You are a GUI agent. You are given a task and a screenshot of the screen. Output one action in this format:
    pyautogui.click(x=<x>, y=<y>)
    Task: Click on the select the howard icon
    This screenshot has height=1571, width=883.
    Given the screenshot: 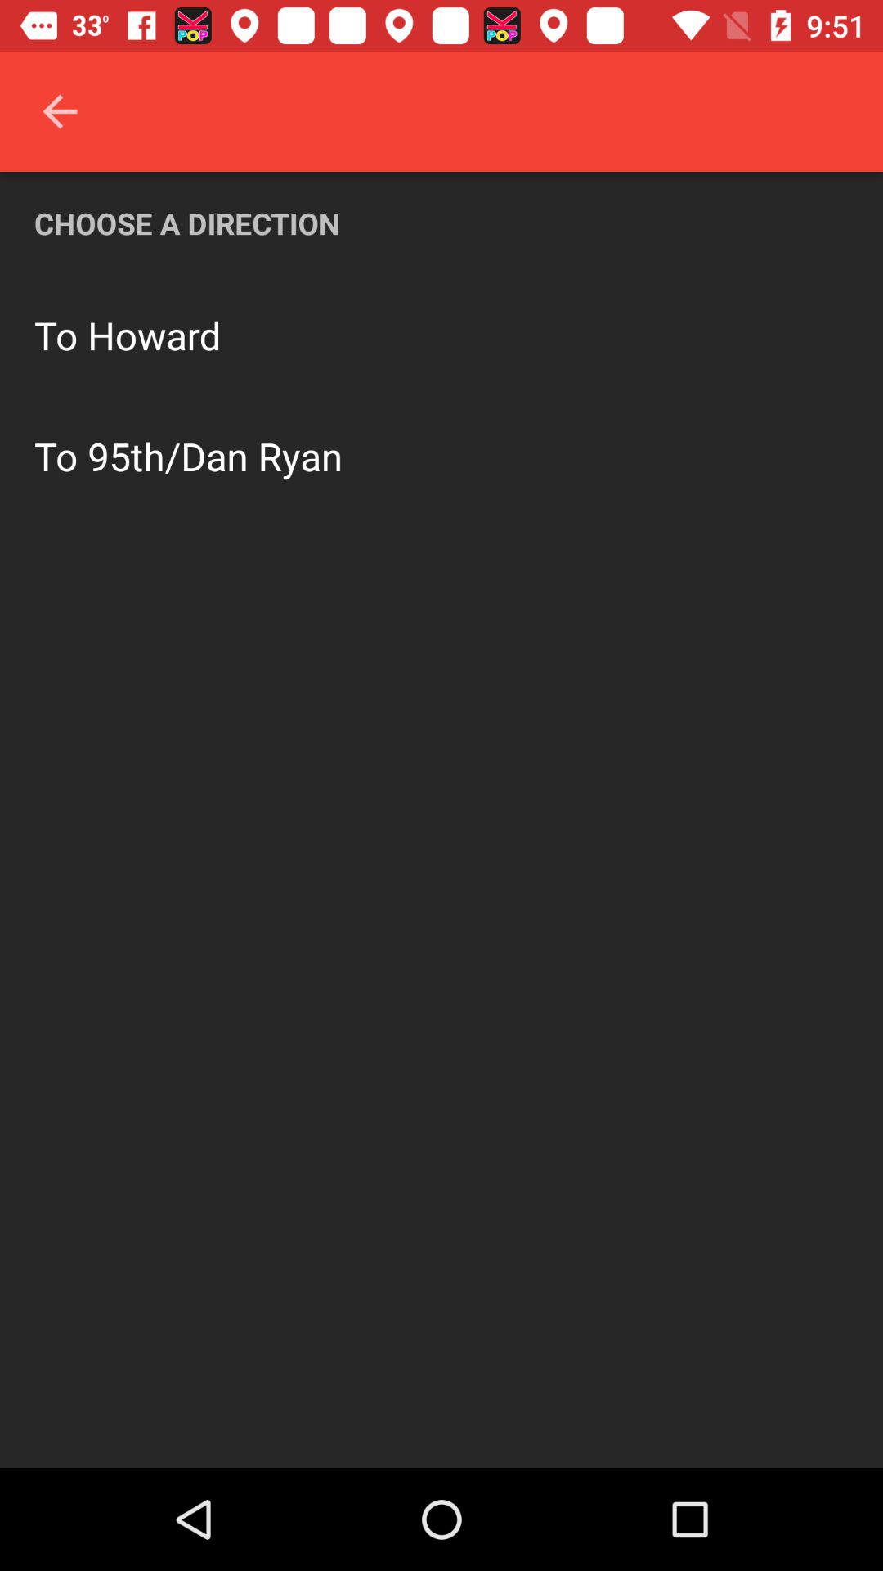 What is the action you would take?
    pyautogui.click(x=154, y=335)
    